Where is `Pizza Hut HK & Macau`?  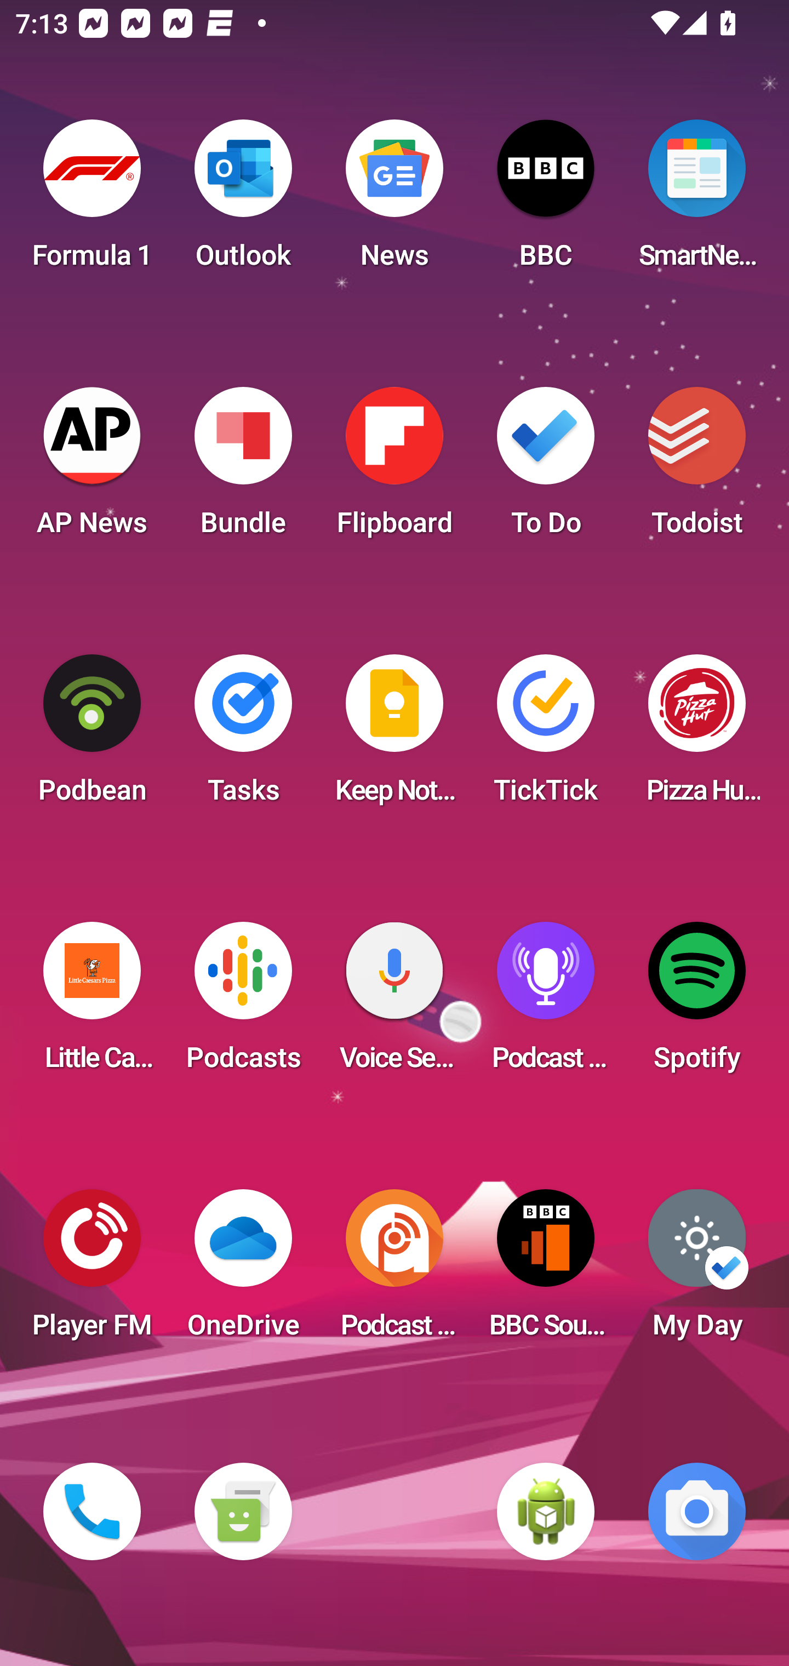 Pizza Hut HK & Macau is located at coordinates (697, 735).